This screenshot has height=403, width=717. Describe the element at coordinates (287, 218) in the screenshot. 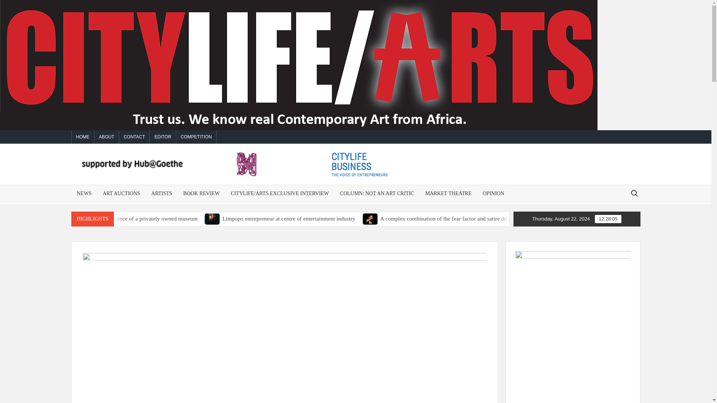

I see `Limpopo entrepreneur at centre of entertainment industry` at that location.